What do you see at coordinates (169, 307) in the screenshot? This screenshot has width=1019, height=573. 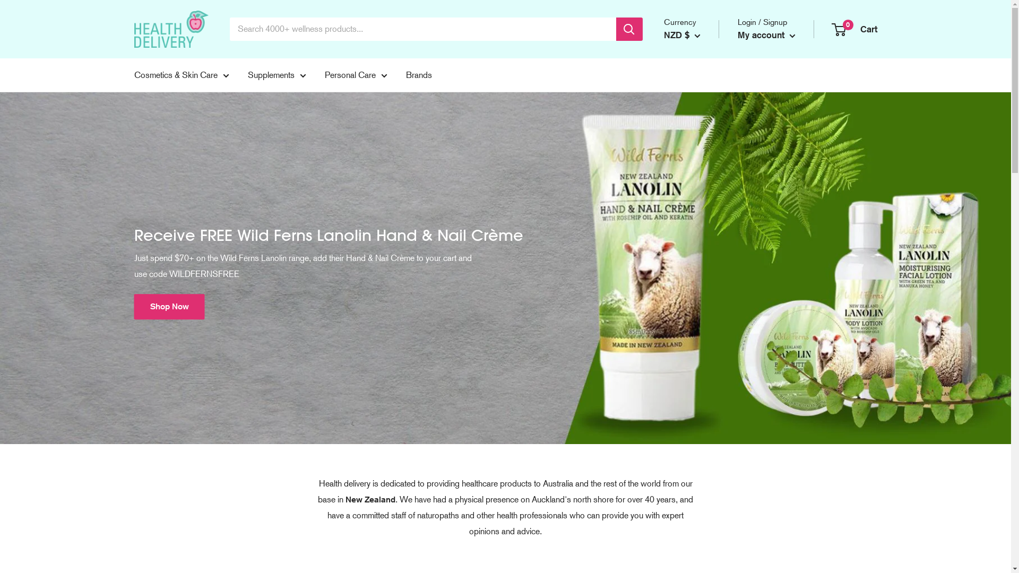 I see `Shop Now` at bounding box center [169, 307].